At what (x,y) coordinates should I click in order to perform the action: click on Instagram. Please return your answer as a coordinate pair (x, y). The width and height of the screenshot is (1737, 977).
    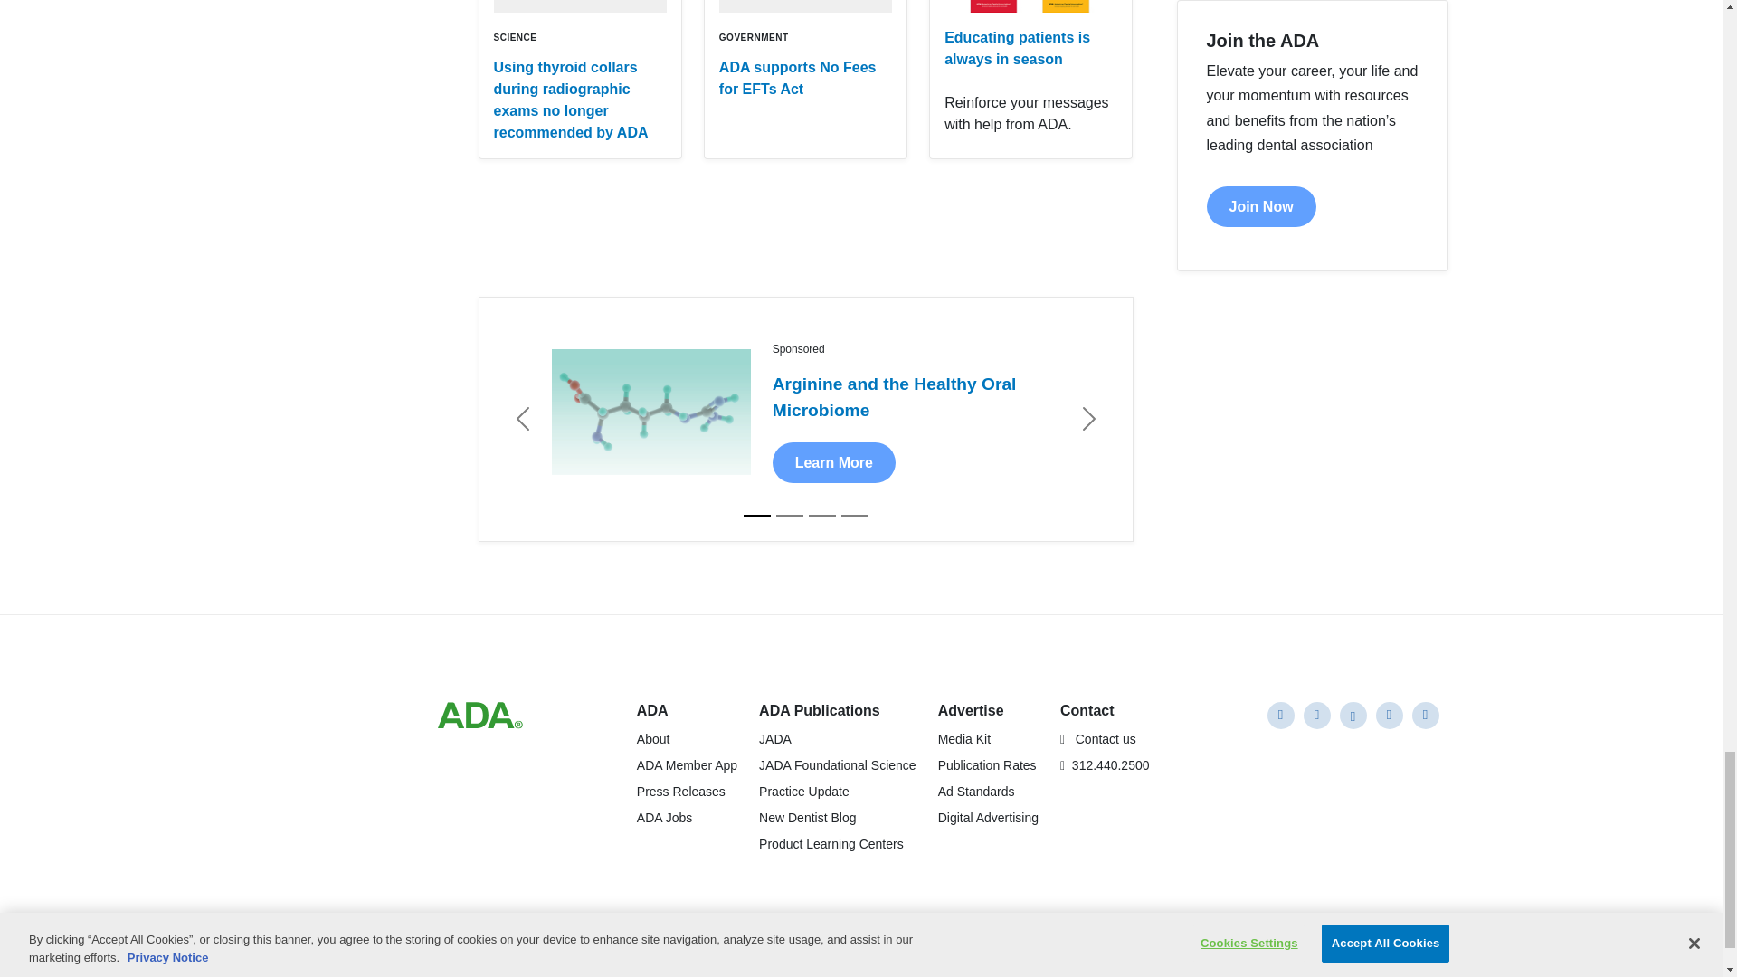
    Looking at the image, I should click on (1316, 715).